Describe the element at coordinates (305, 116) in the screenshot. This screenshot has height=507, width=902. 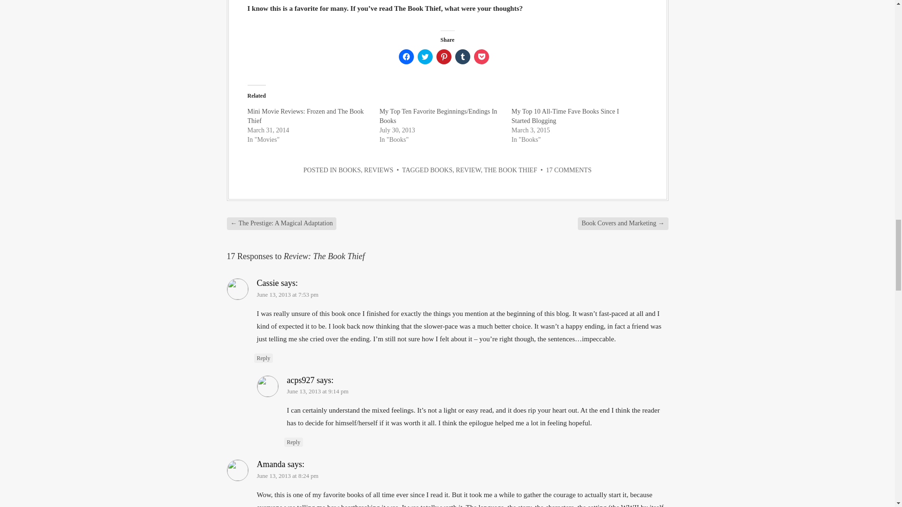
I see `Mini Movie Reviews: Frozen and The Book Thief` at that location.